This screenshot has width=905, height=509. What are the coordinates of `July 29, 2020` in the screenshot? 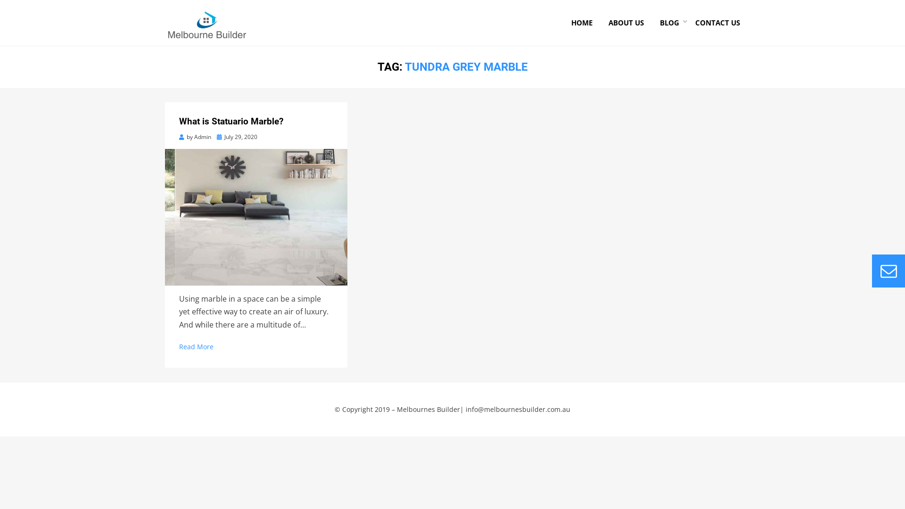 It's located at (237, 137).